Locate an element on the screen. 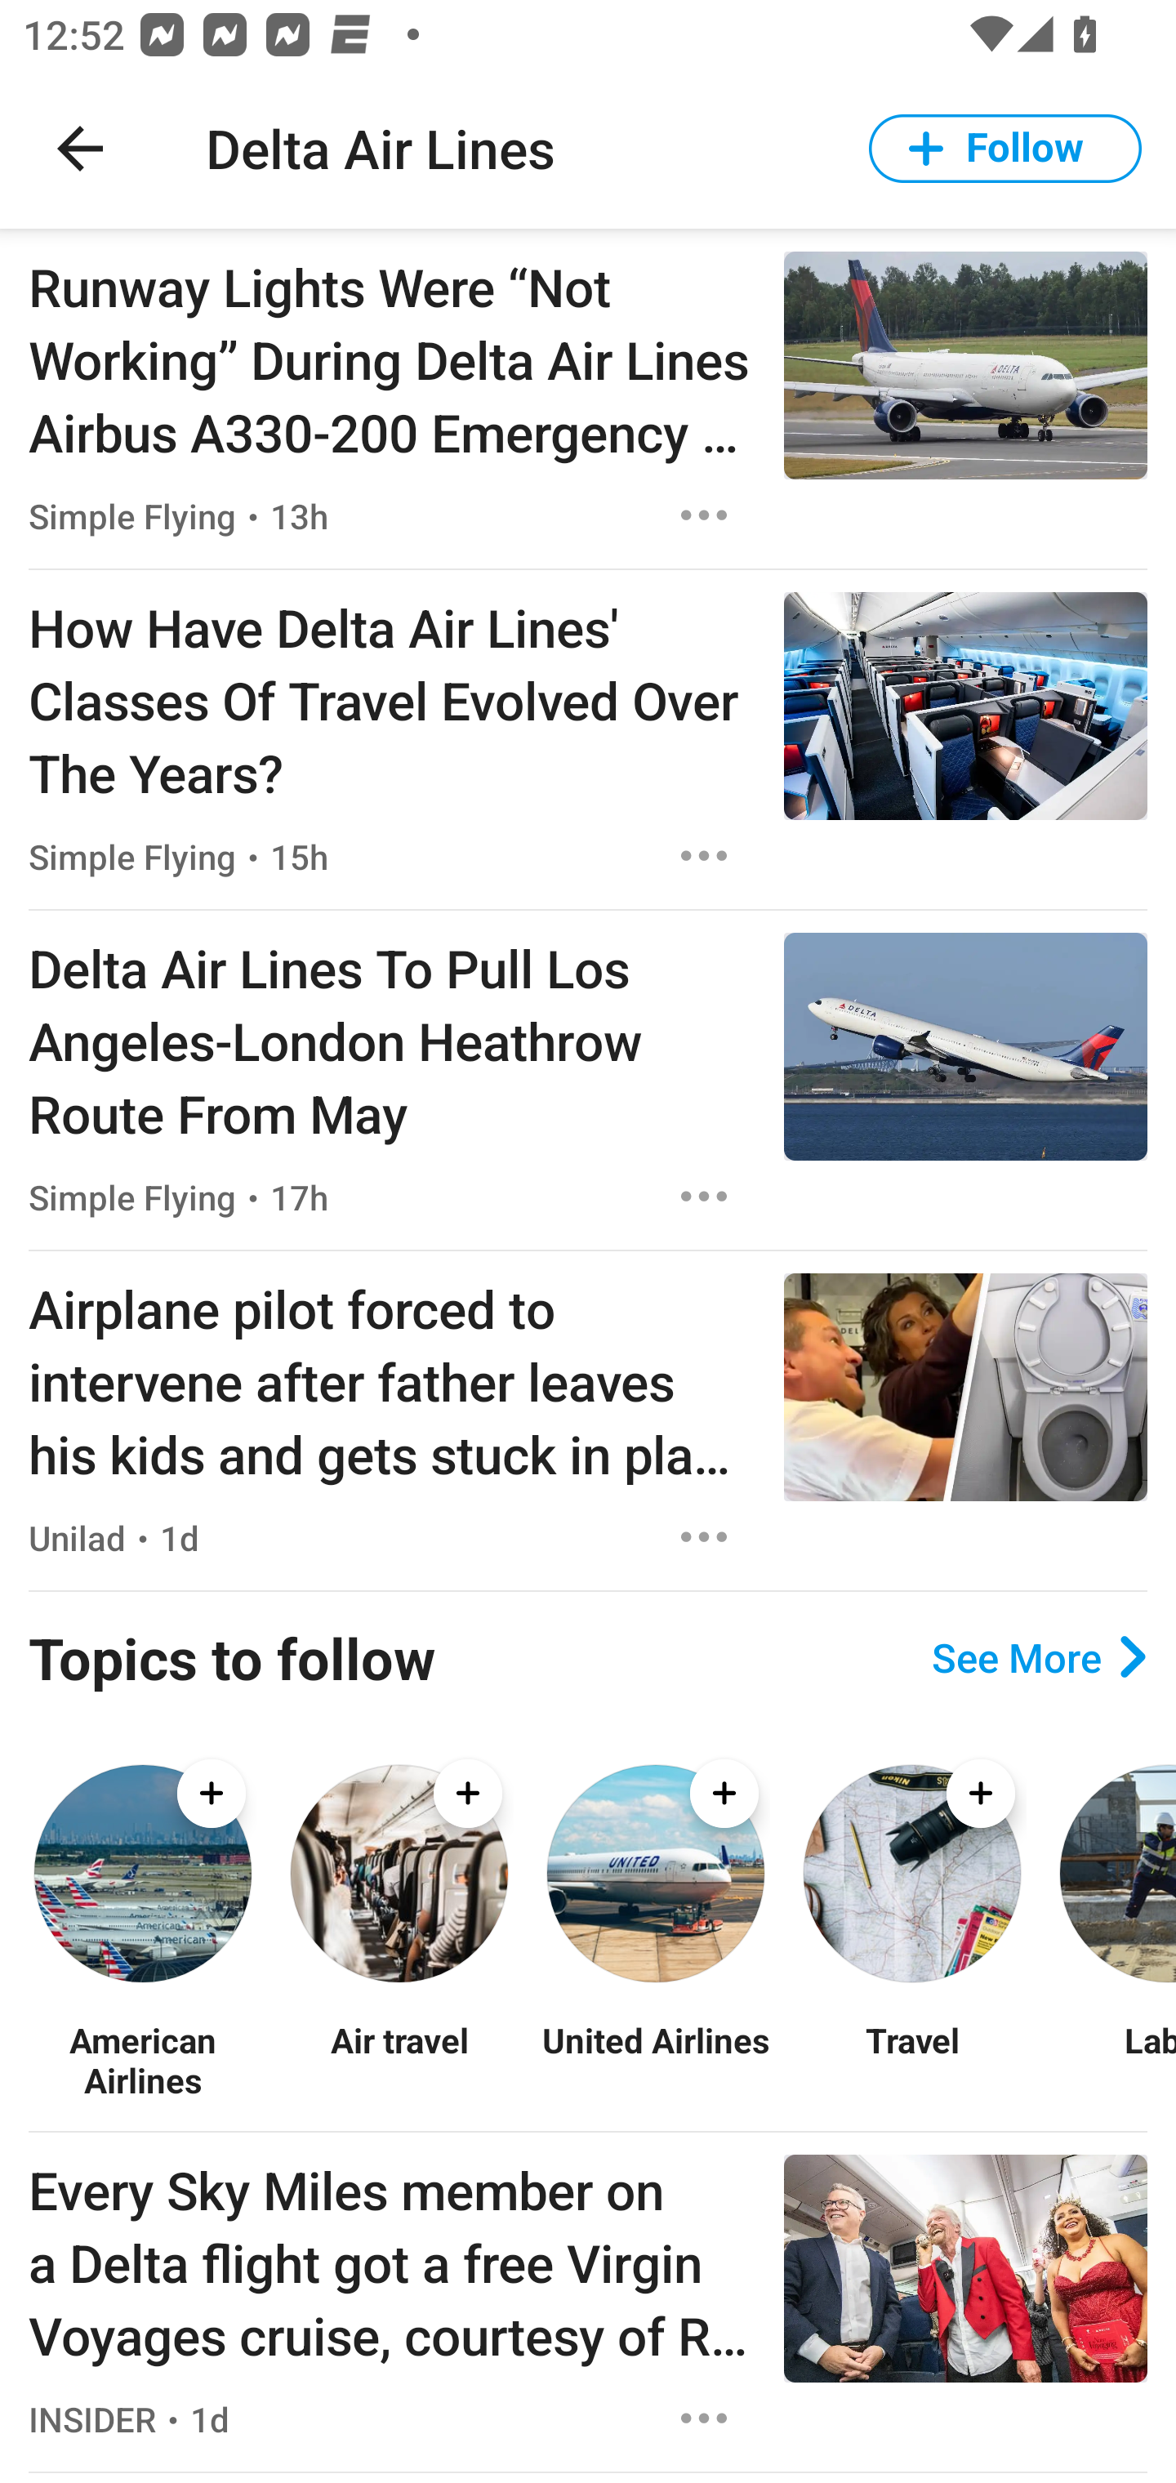 This screenshot has height=2483, width=1176. Navigate up is located at coordinates (80, 149).